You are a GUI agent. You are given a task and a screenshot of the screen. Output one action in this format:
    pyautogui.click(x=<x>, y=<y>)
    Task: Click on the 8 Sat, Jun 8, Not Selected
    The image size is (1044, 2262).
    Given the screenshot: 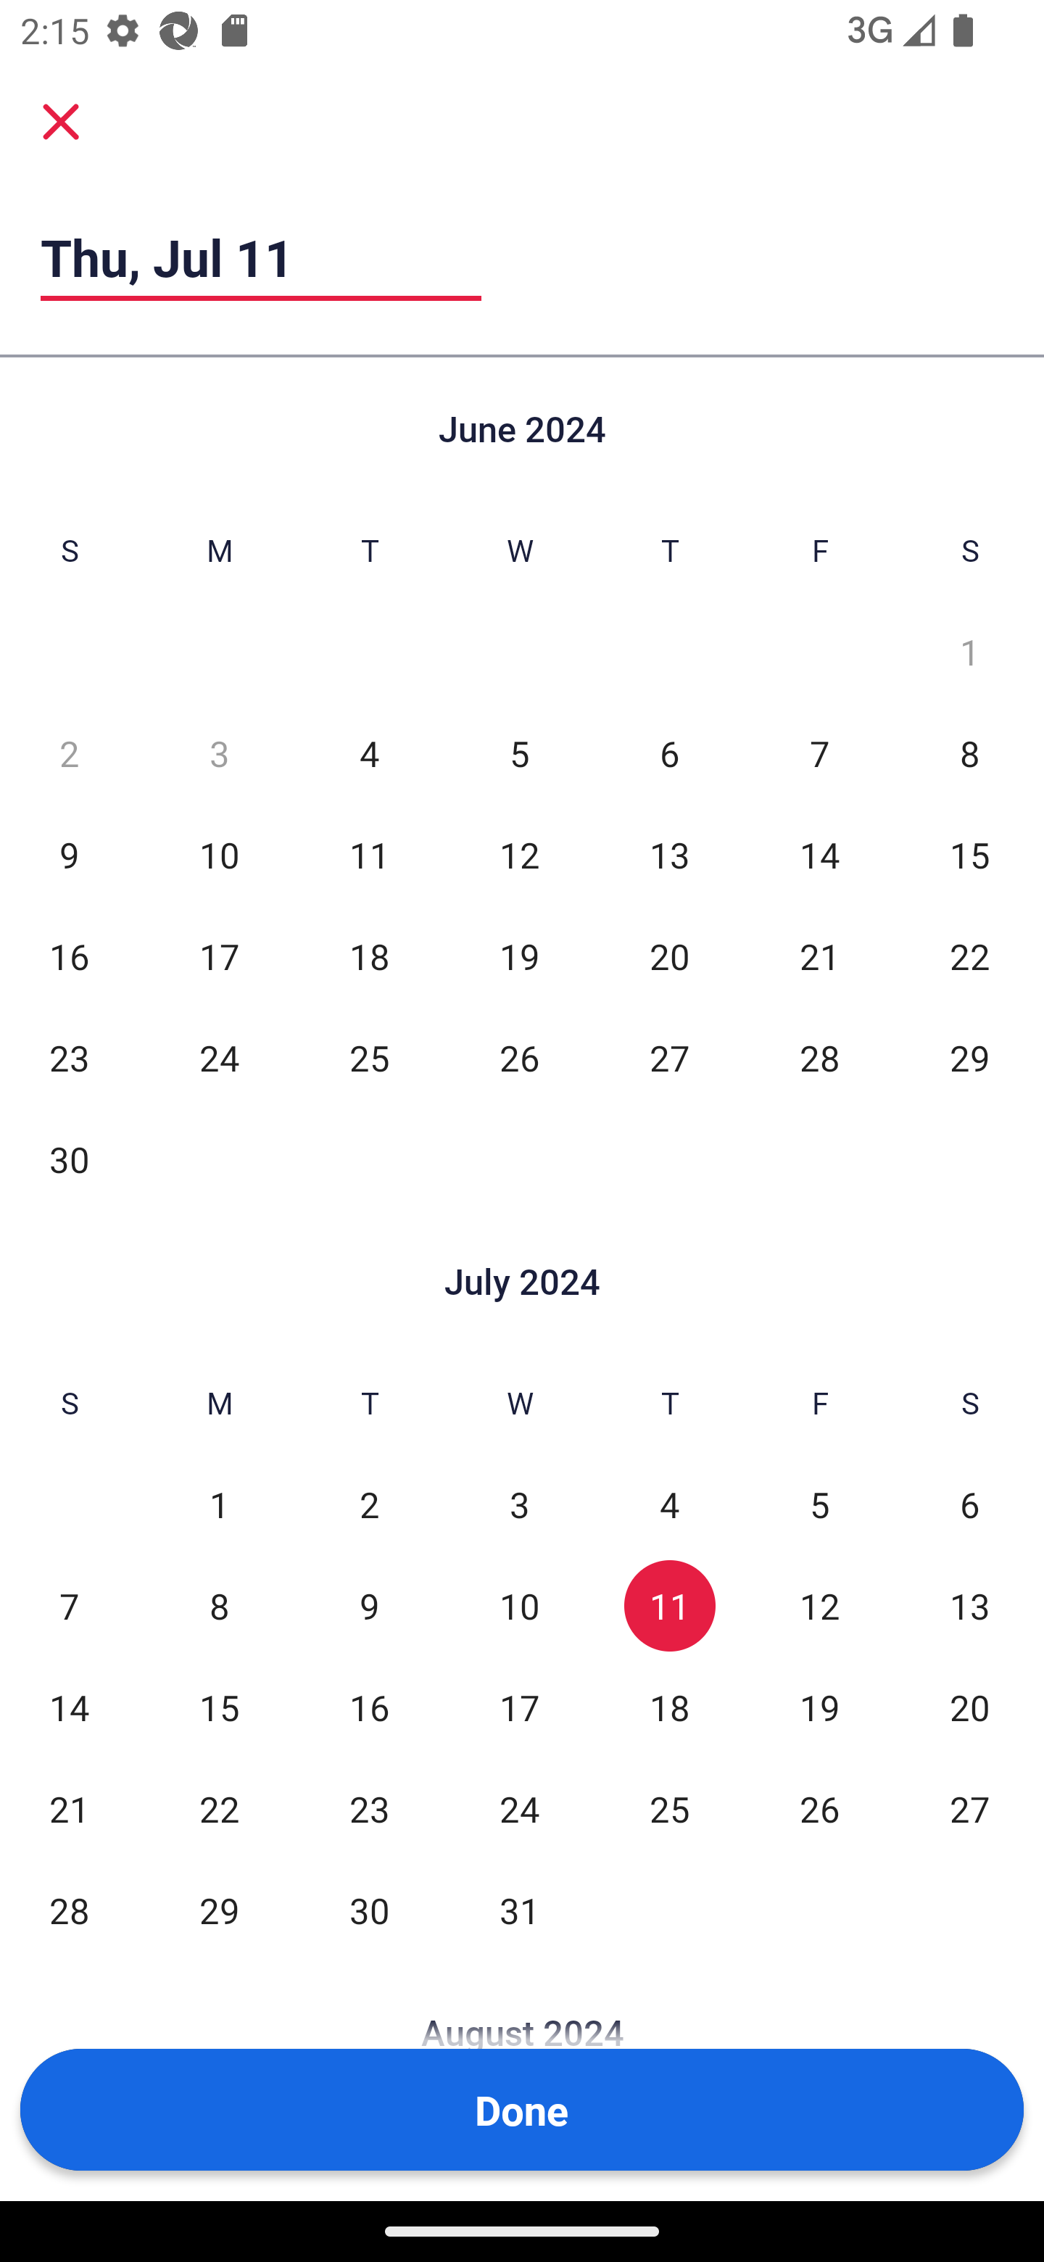 What is the action you would take?
    pyautogui.click(x=970, y=753)
    